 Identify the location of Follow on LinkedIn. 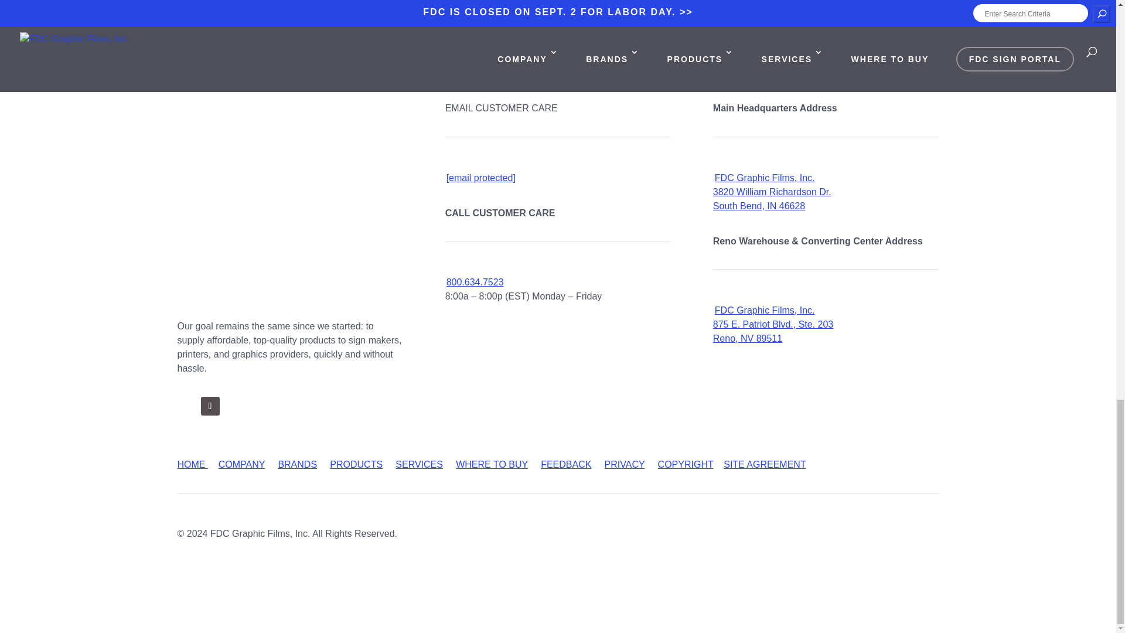
(257, 406).